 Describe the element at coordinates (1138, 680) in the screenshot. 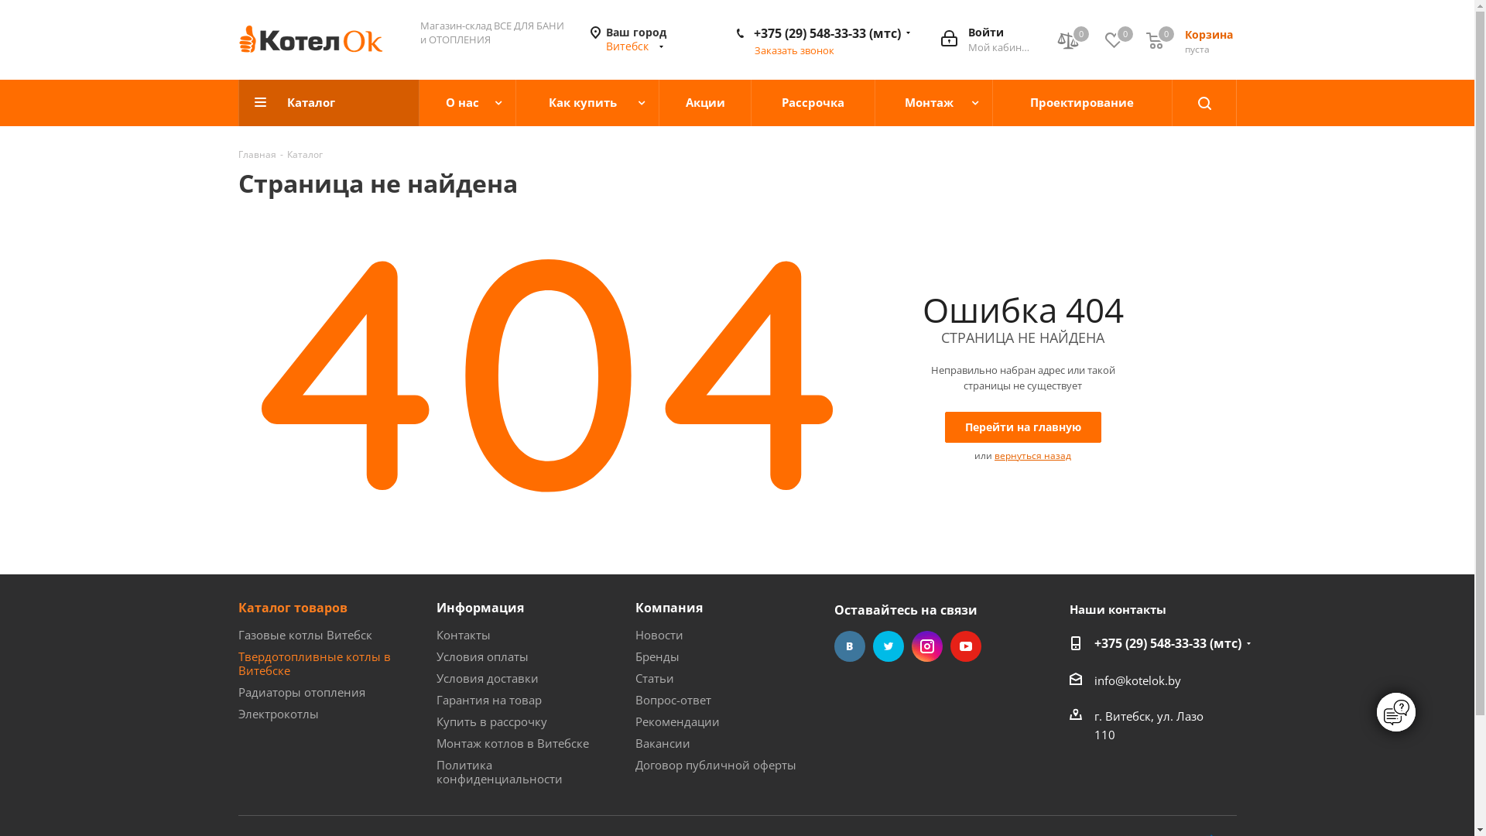

I see `info@kotelok.by` at that location.